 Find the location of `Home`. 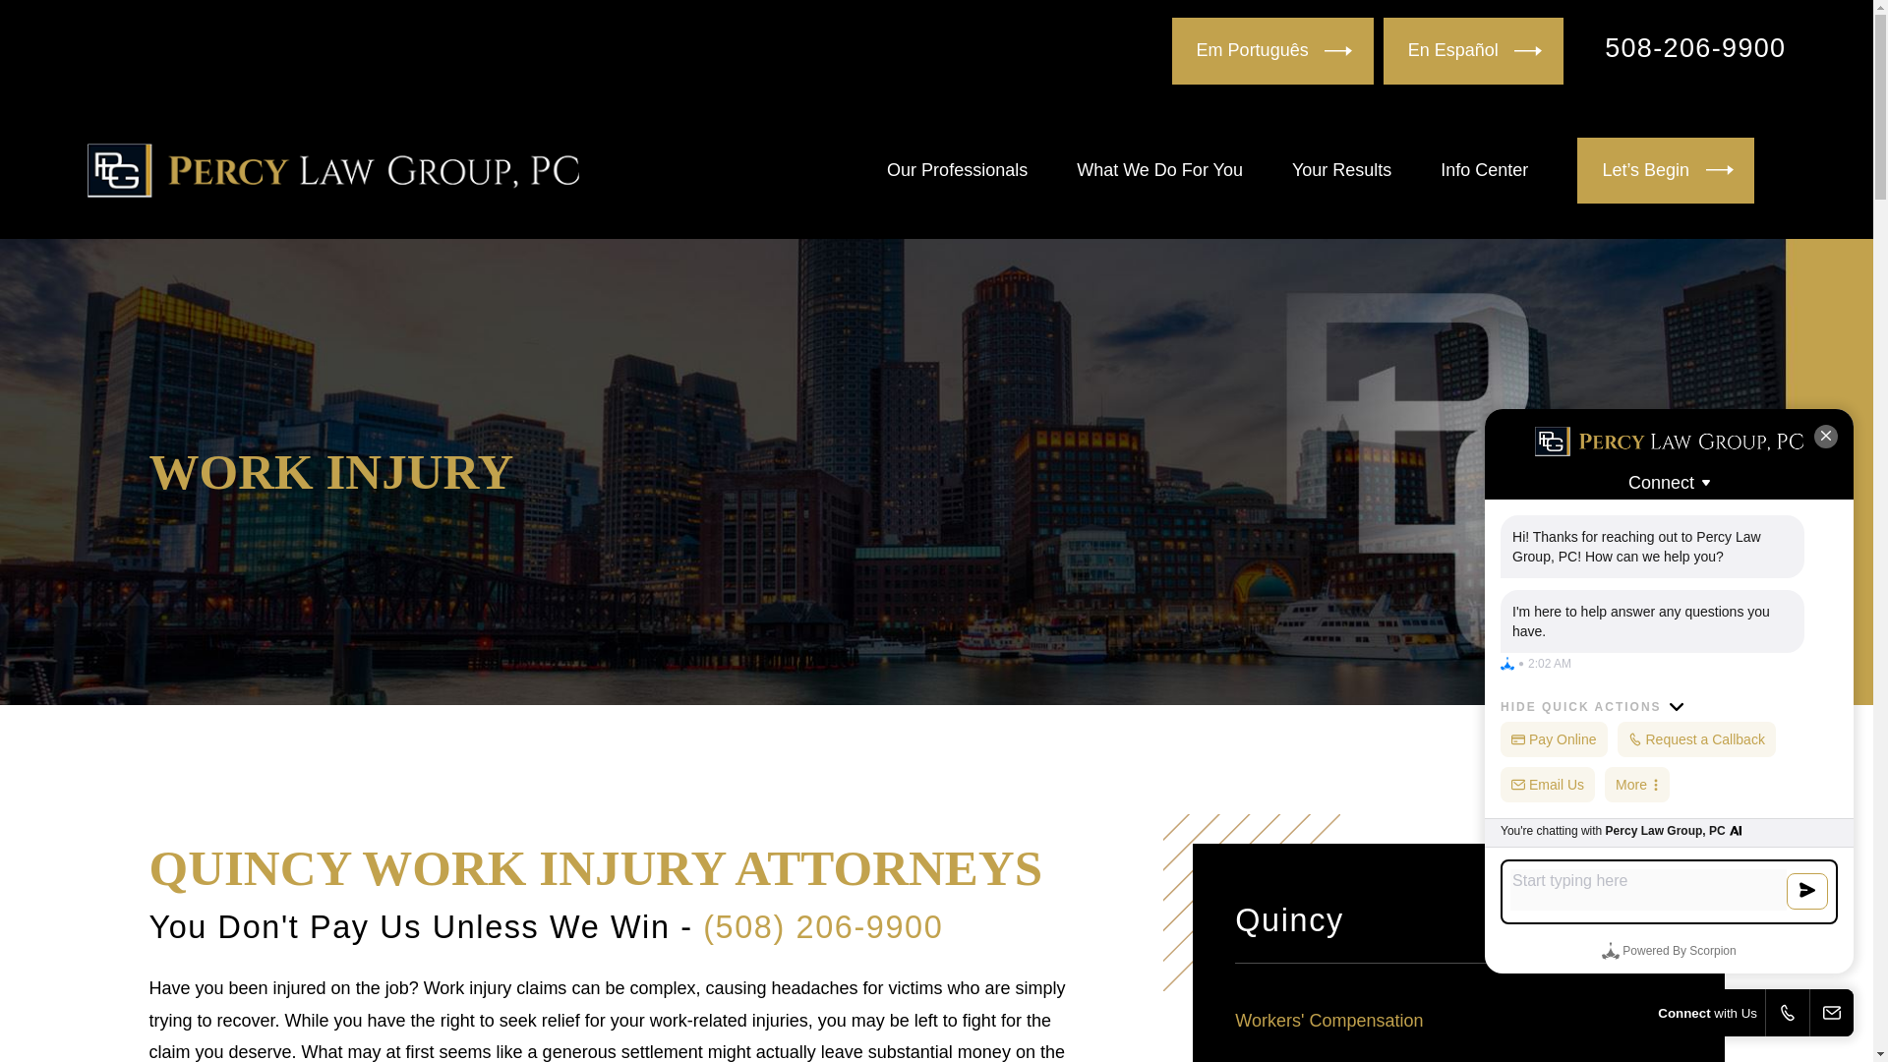

Home is located at coordinates (332, 169).